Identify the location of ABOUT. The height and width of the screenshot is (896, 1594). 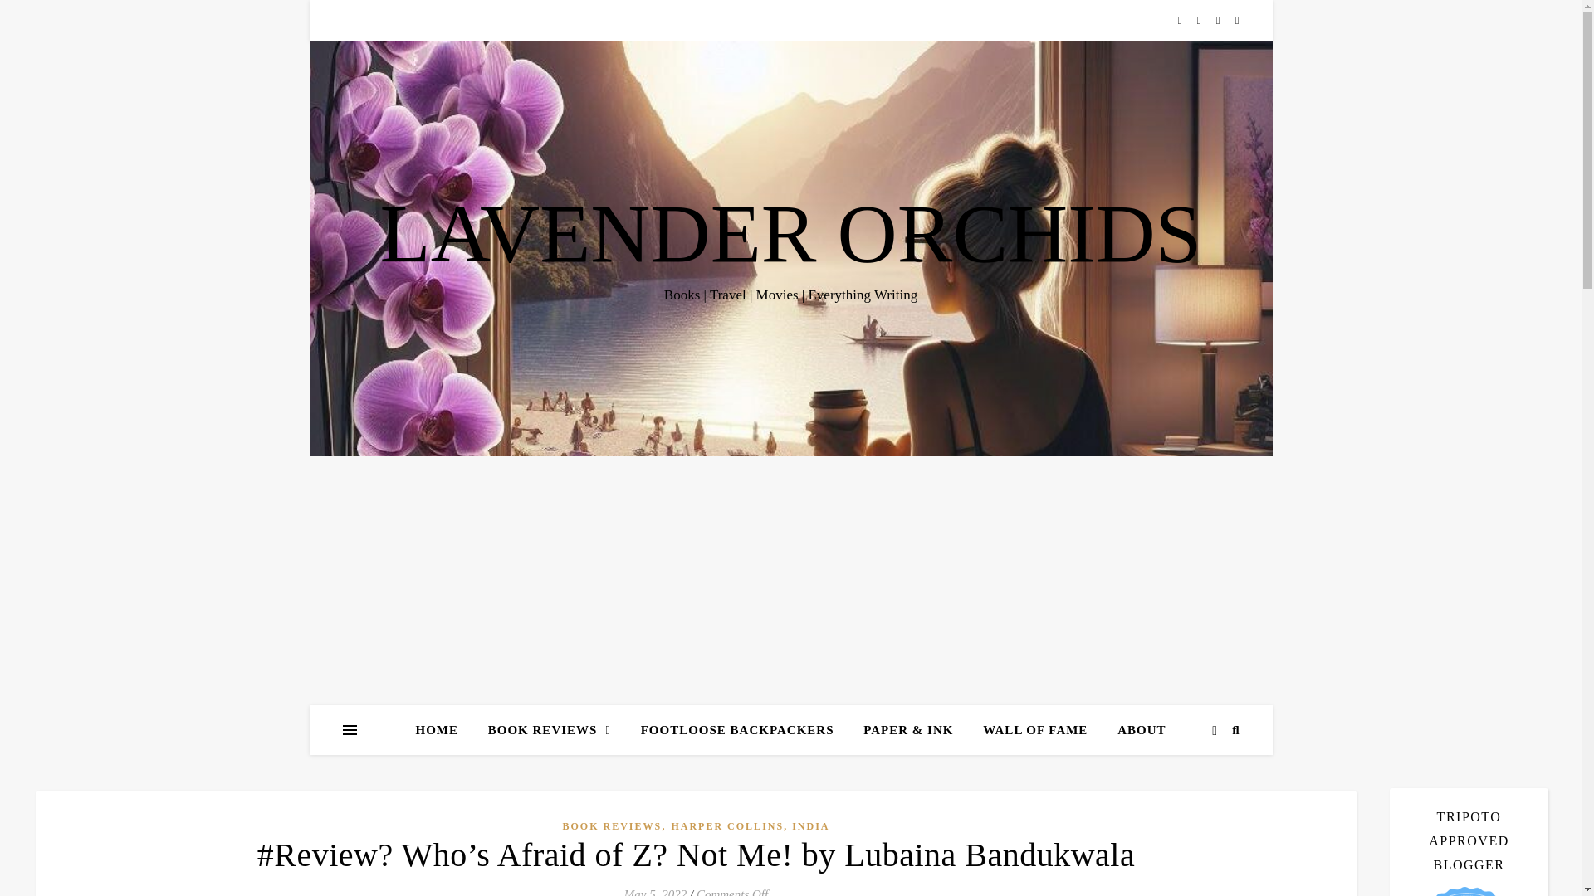
(1134, 730).